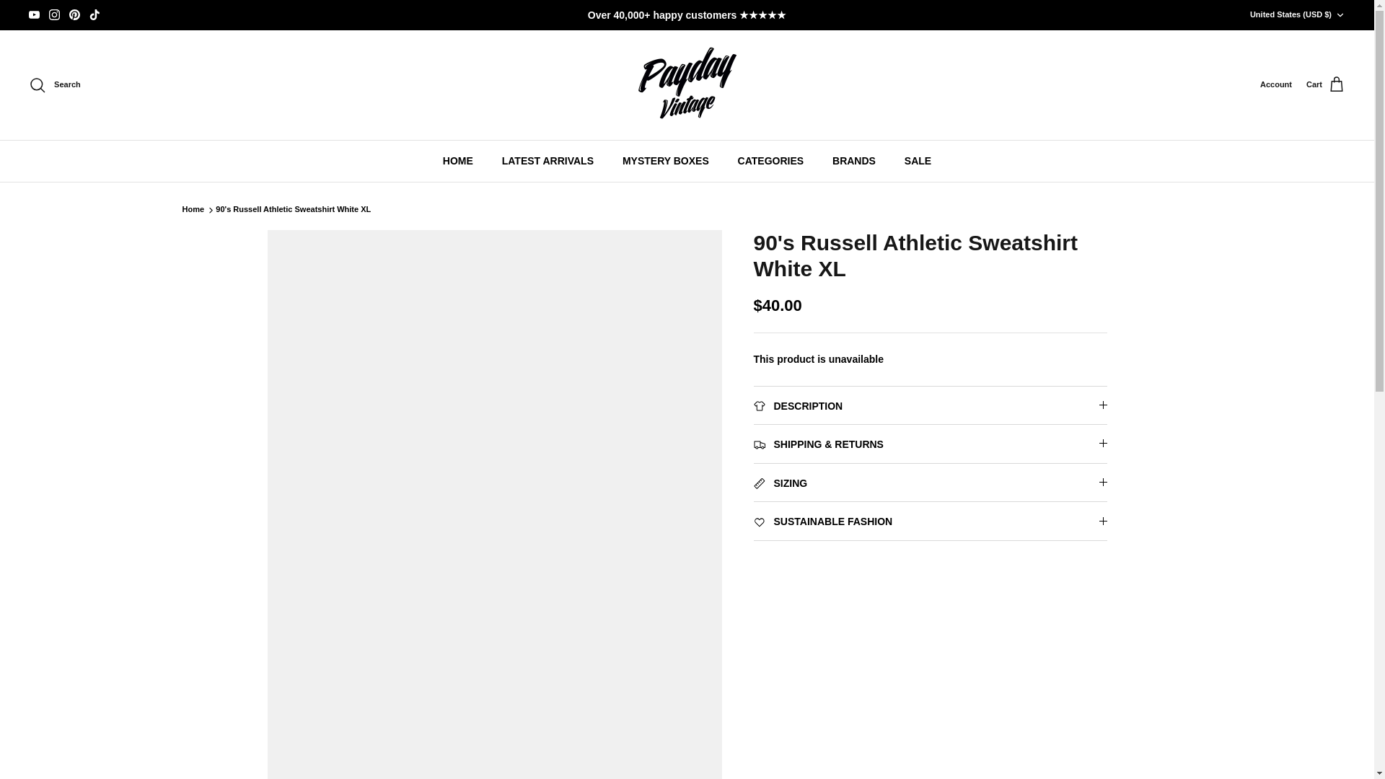 The height and width of the screenshot is (779, 1385). Describe the element at coordinates (687, 84) in the screenshot. I see `Payday Vintage` at that location.